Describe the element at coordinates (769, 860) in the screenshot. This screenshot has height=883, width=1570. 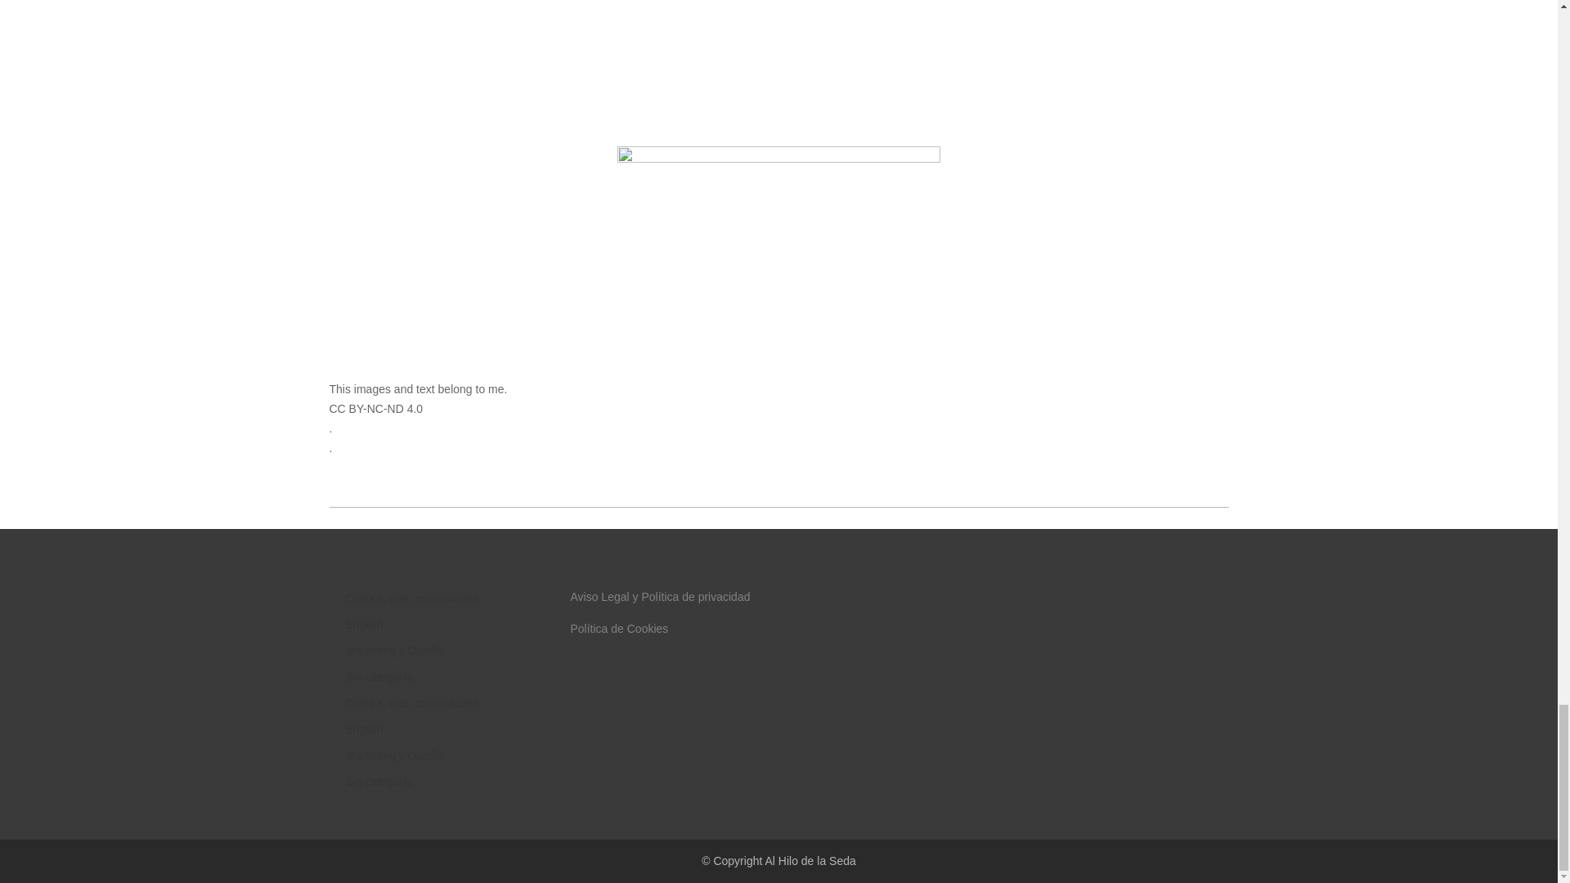
I see `A` at that location.